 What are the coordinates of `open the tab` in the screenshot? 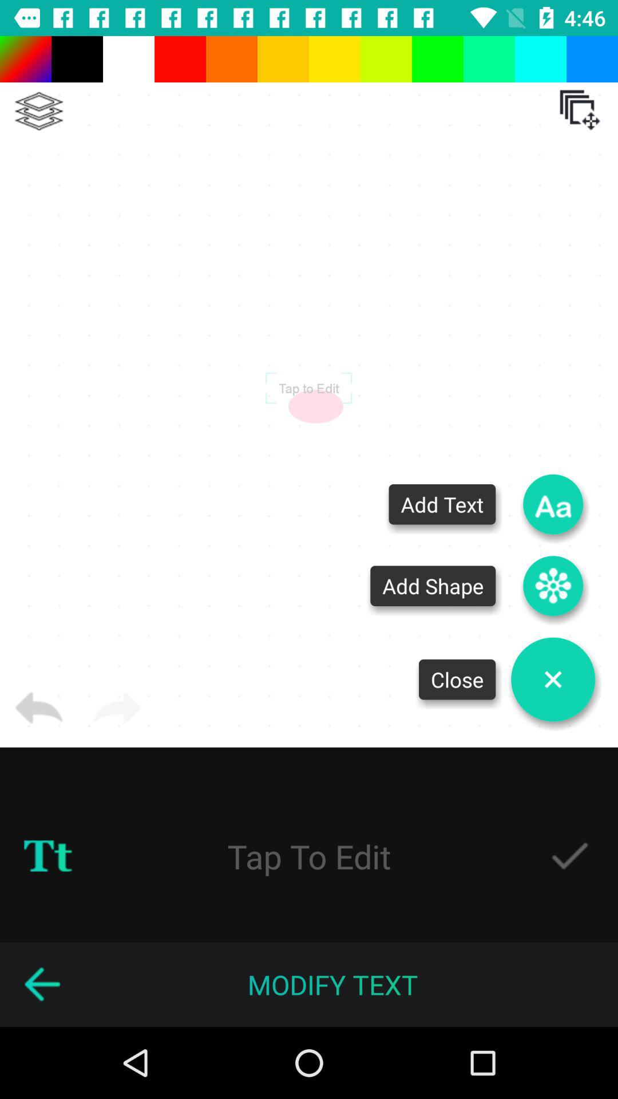 It's located at (580, 110).